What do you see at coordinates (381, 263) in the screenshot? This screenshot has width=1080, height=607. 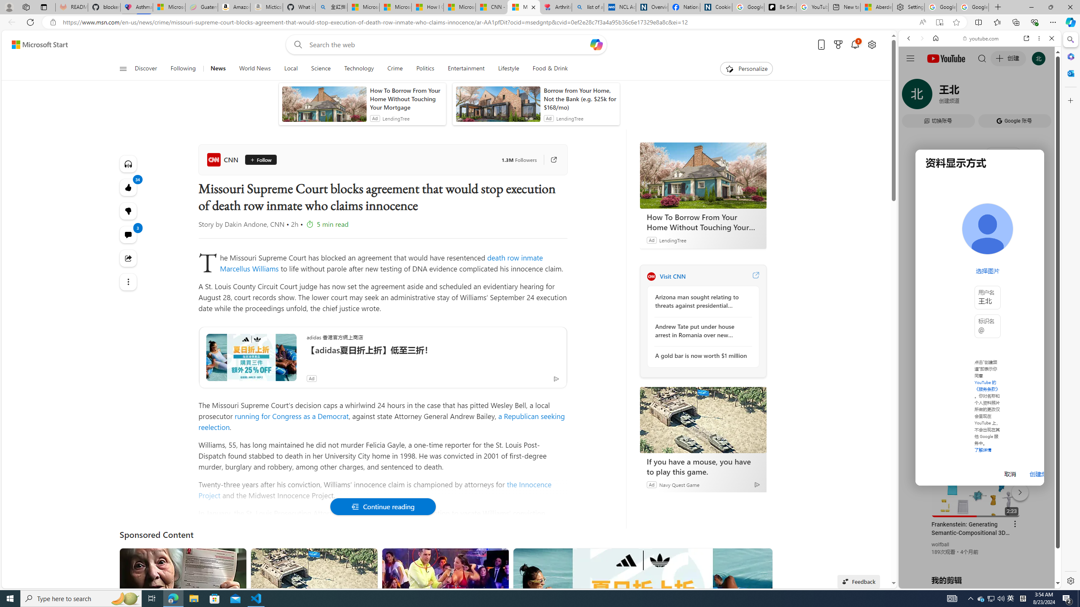 I see `death row inmate Marcellus Williams` at bounding box center [381, 263].